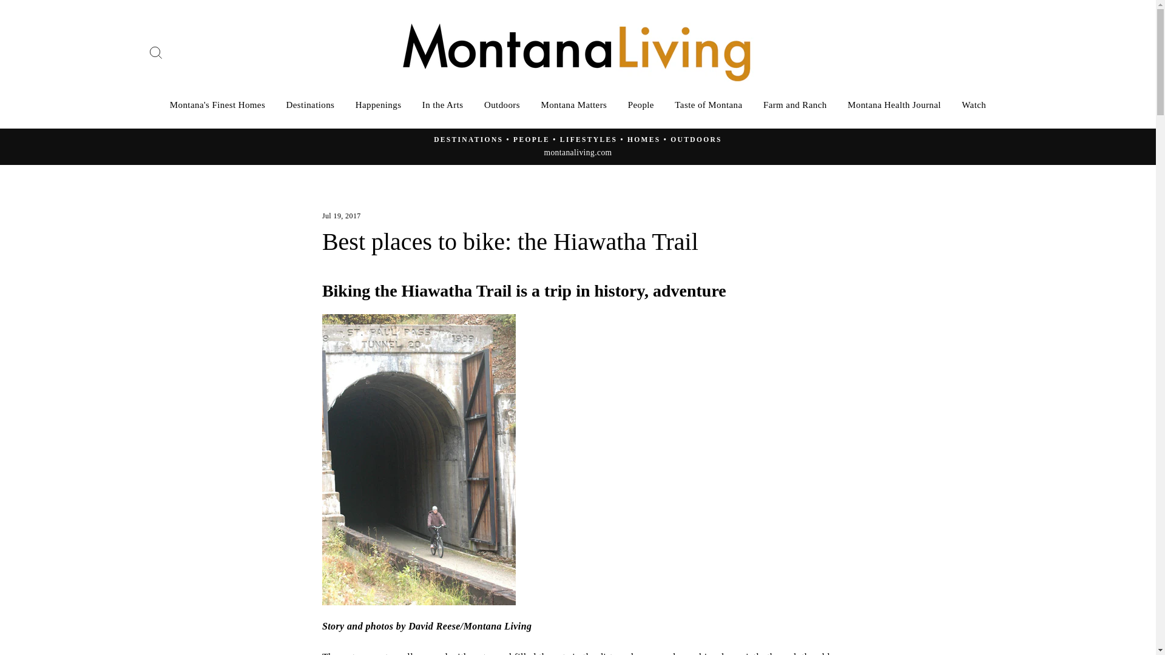  Describe the element at coordinates (973, 104) in the screenshot. I see `Watch` at that location.